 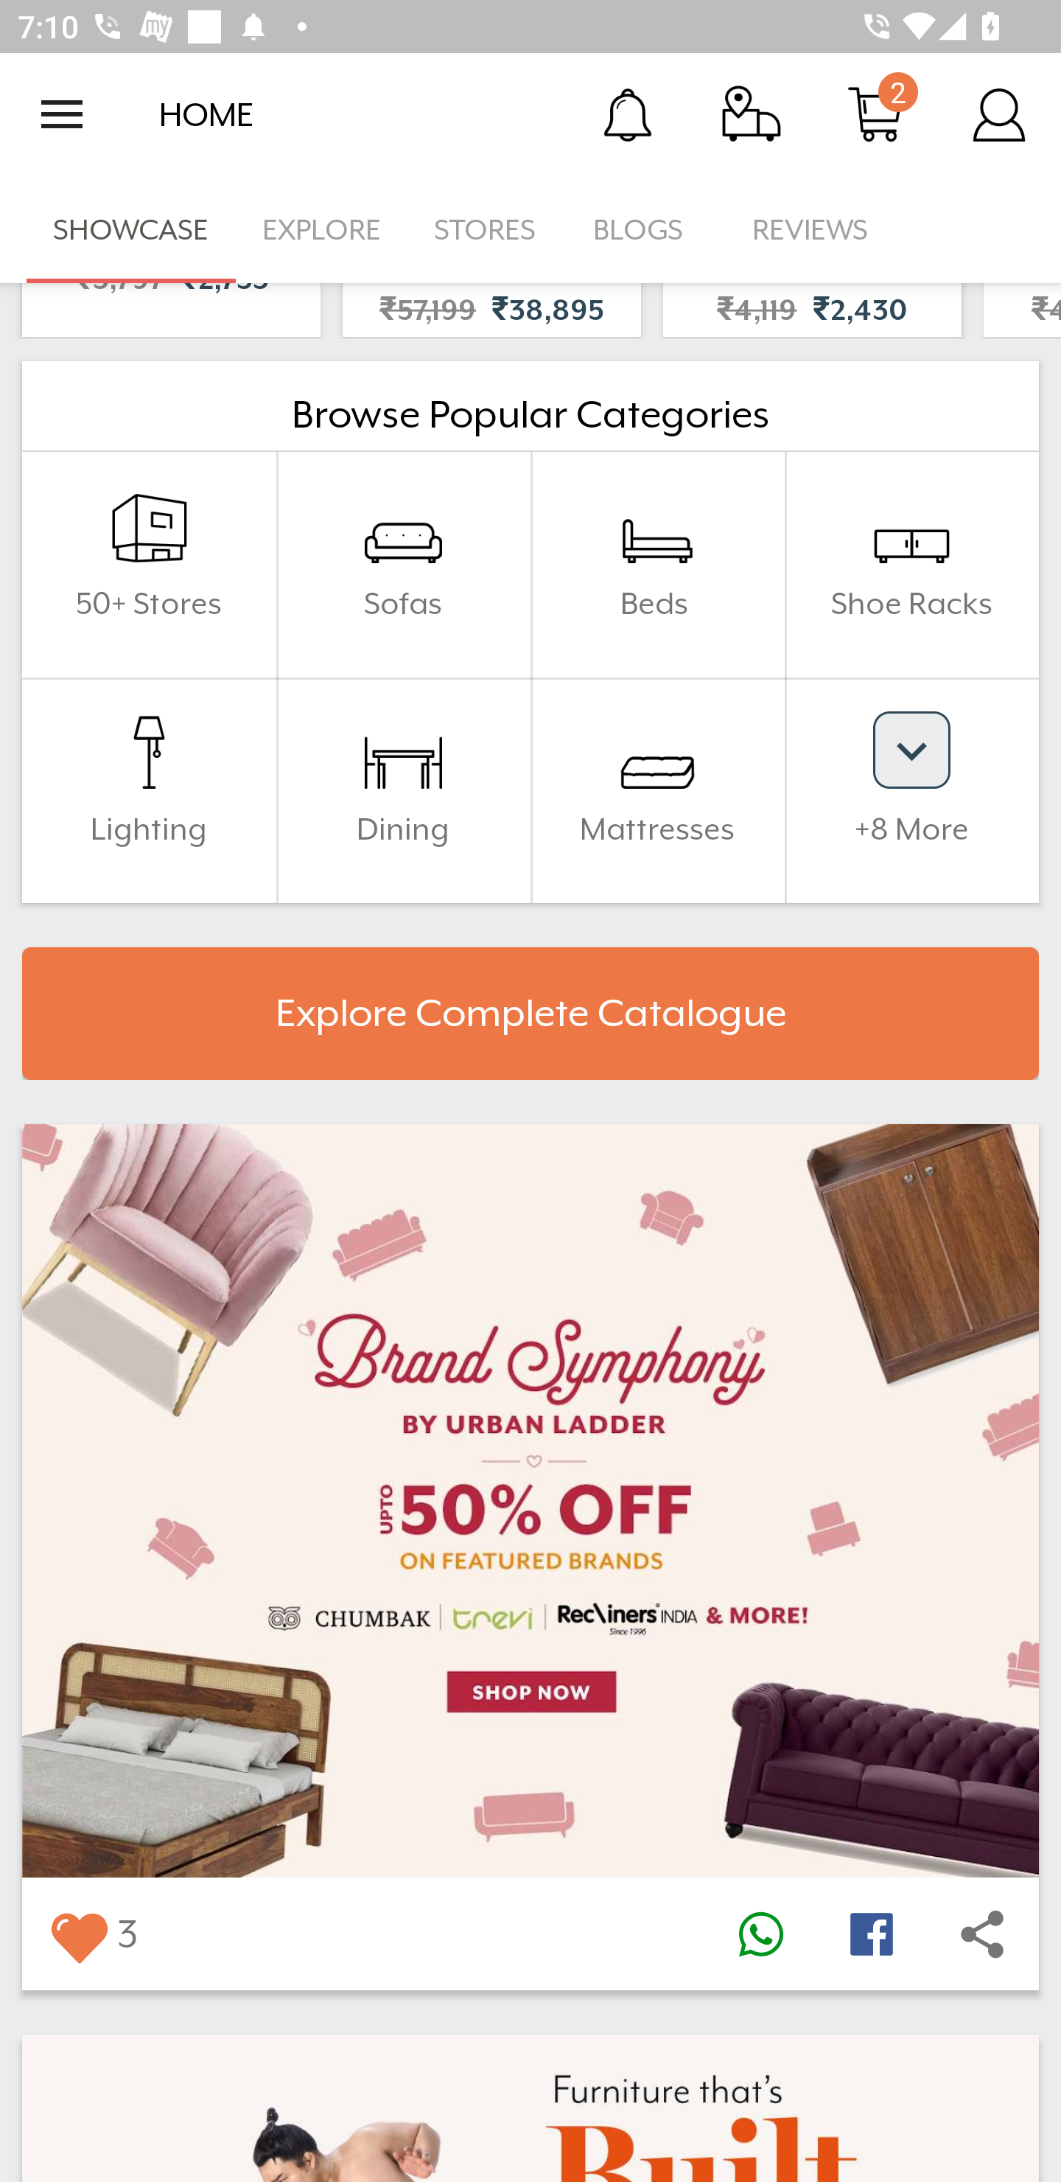 What do you see at coordinates (78, 1934) in the screenshot?
I see `` at bounding box center [78, 1934].